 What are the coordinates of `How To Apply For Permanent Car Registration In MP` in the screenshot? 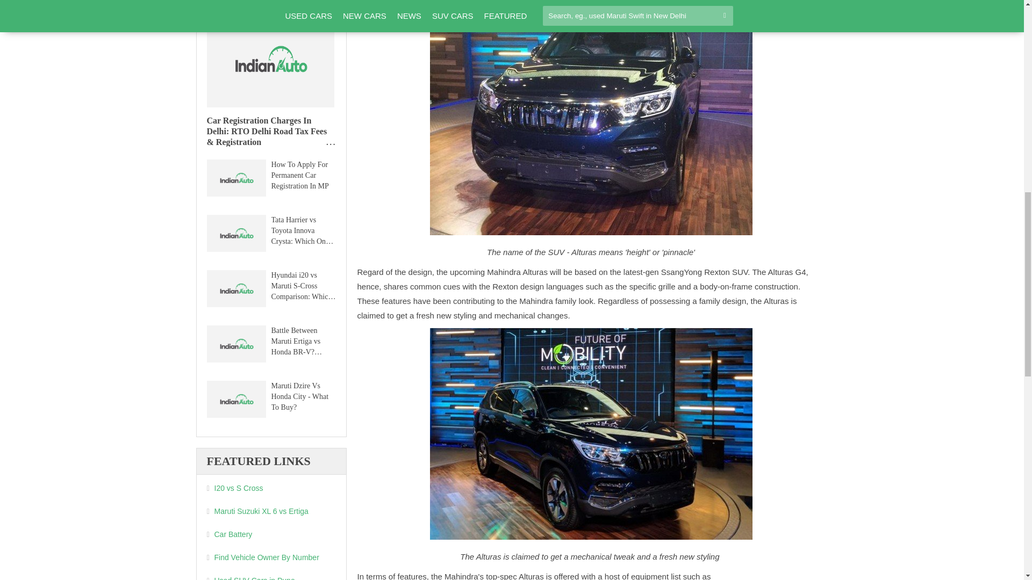 It's located at (235, 179).